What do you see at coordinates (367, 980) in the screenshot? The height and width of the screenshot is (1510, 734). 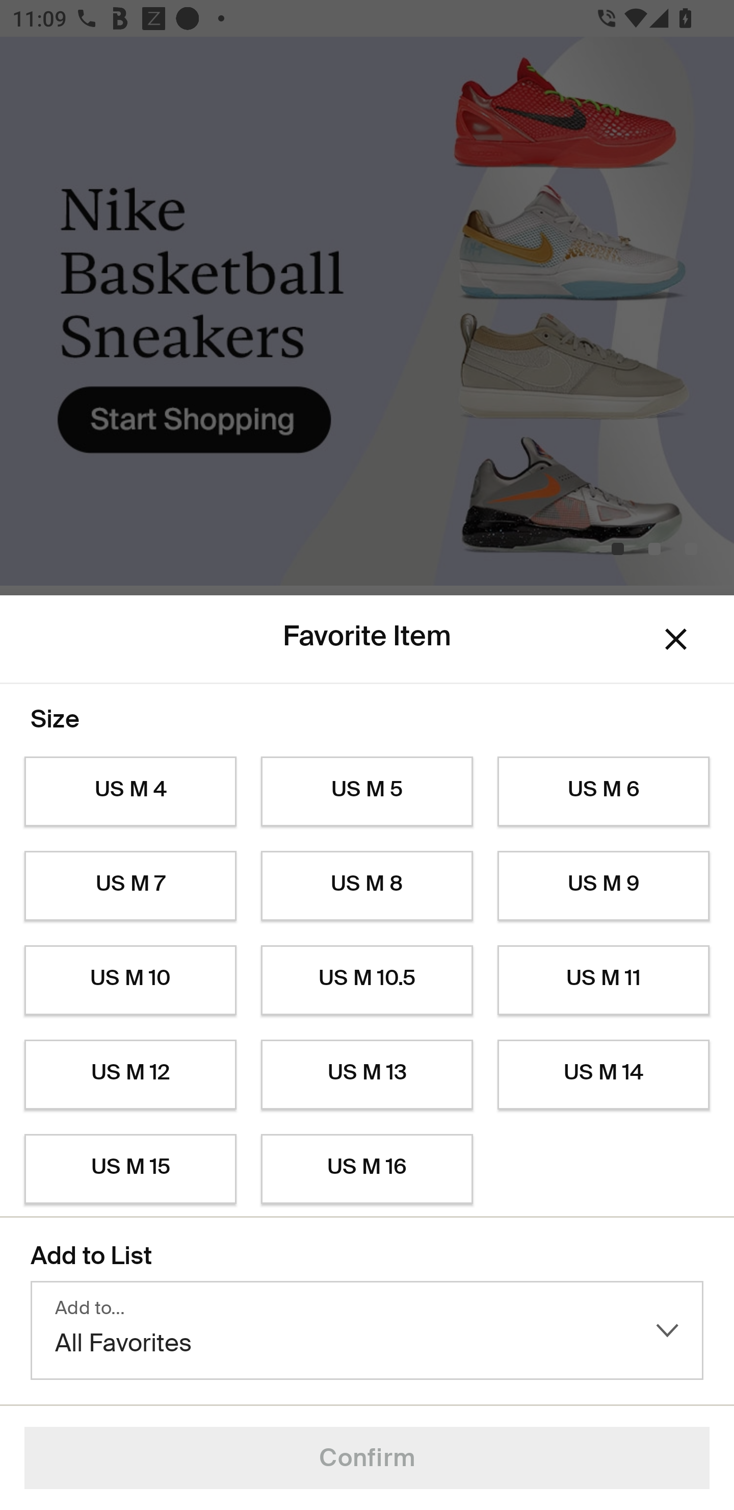 I see `US M 10.5` at bounding box center [367, 980].